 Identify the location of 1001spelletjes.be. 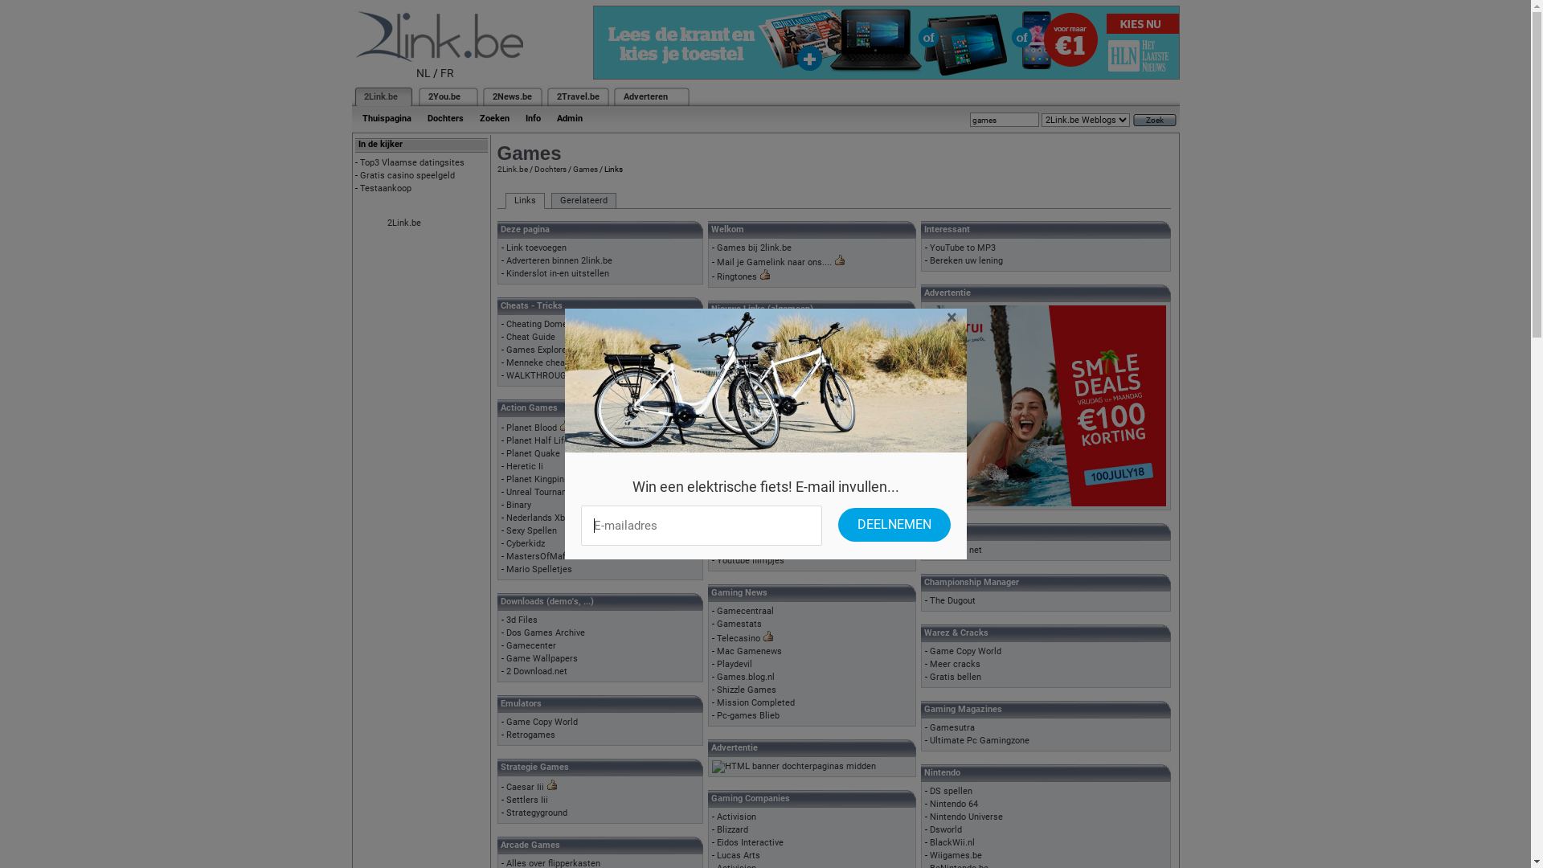
(752, 522).